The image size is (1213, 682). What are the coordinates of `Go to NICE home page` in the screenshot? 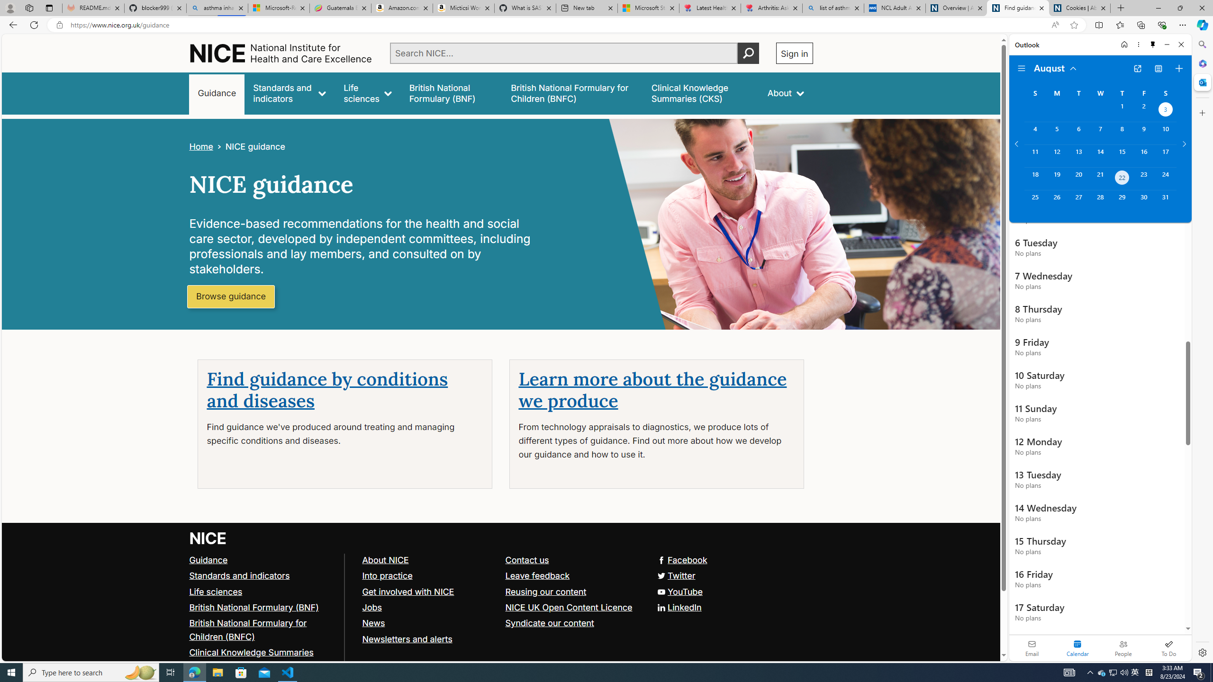 It's located at (208, 538).